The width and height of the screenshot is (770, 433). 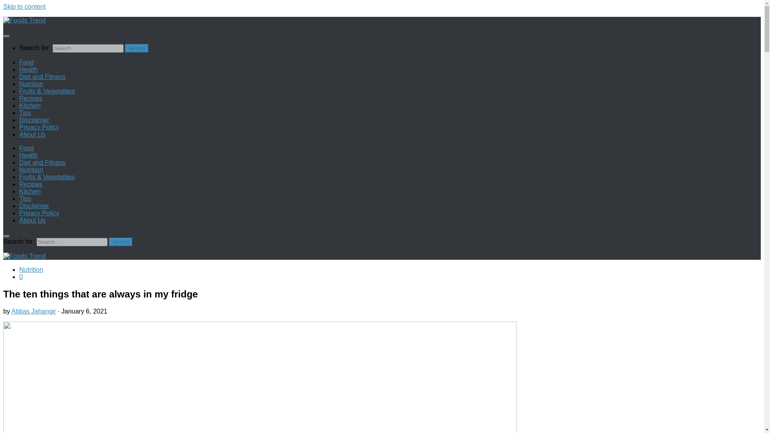 What do you see at coordinates (32, 135) in the screenshot?
I see `About Us` at bounding box center [32, 135].